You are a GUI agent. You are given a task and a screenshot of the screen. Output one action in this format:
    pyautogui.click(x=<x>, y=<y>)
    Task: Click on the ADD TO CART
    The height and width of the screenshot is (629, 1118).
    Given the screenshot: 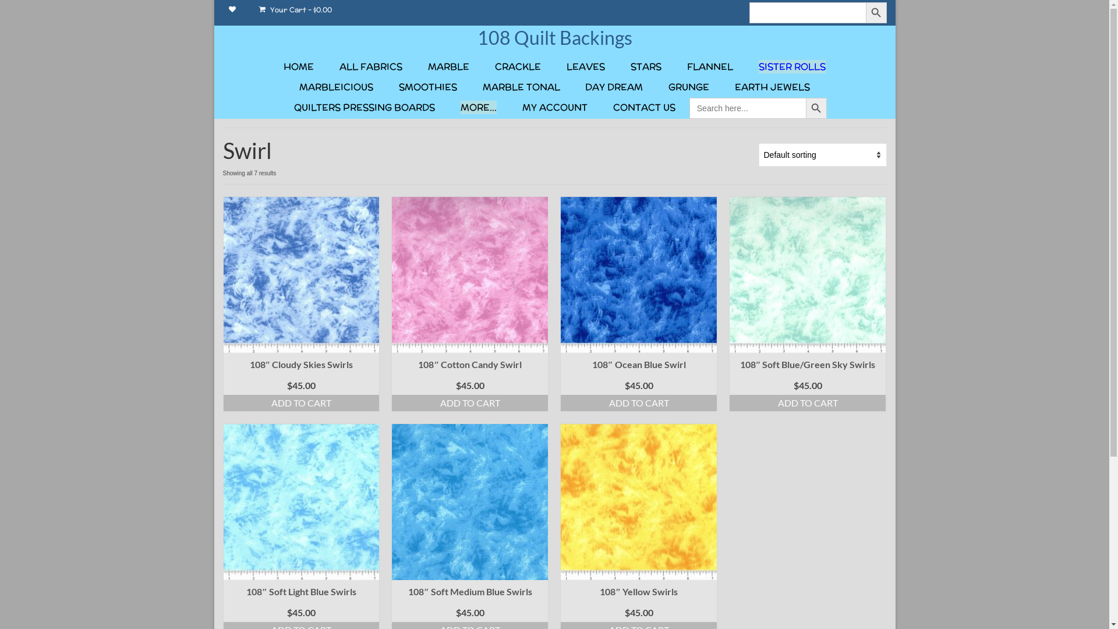 What is the action you would take?
    pyautogui.click(x=302, y=403)
    